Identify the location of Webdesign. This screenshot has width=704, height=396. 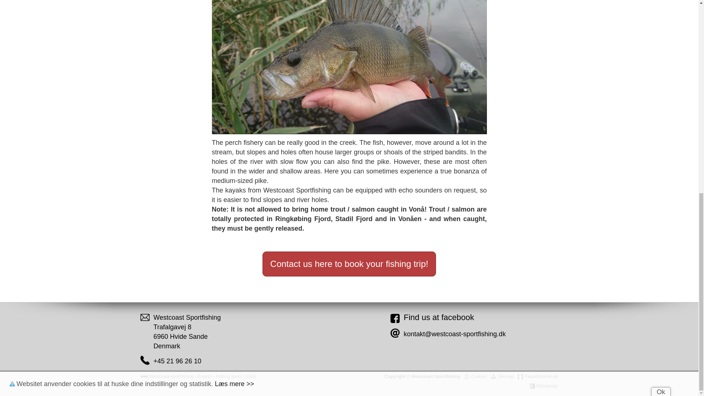
(544, 386).